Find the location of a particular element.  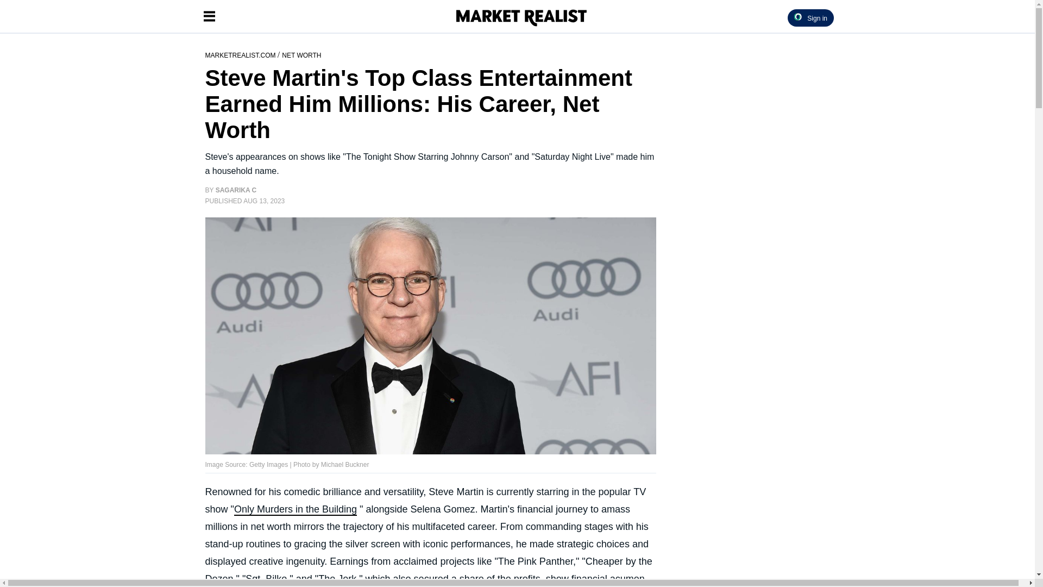

NET WORTH is located at coordinates (301, 54).